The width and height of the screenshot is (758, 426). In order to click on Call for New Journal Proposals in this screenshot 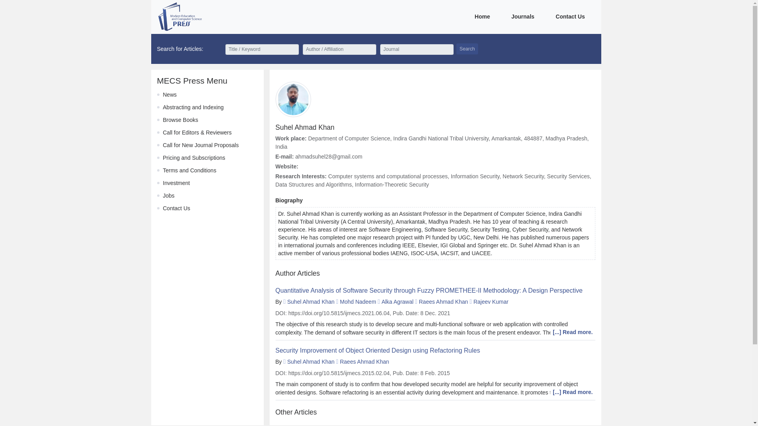, I will do `click(201, 145)`.